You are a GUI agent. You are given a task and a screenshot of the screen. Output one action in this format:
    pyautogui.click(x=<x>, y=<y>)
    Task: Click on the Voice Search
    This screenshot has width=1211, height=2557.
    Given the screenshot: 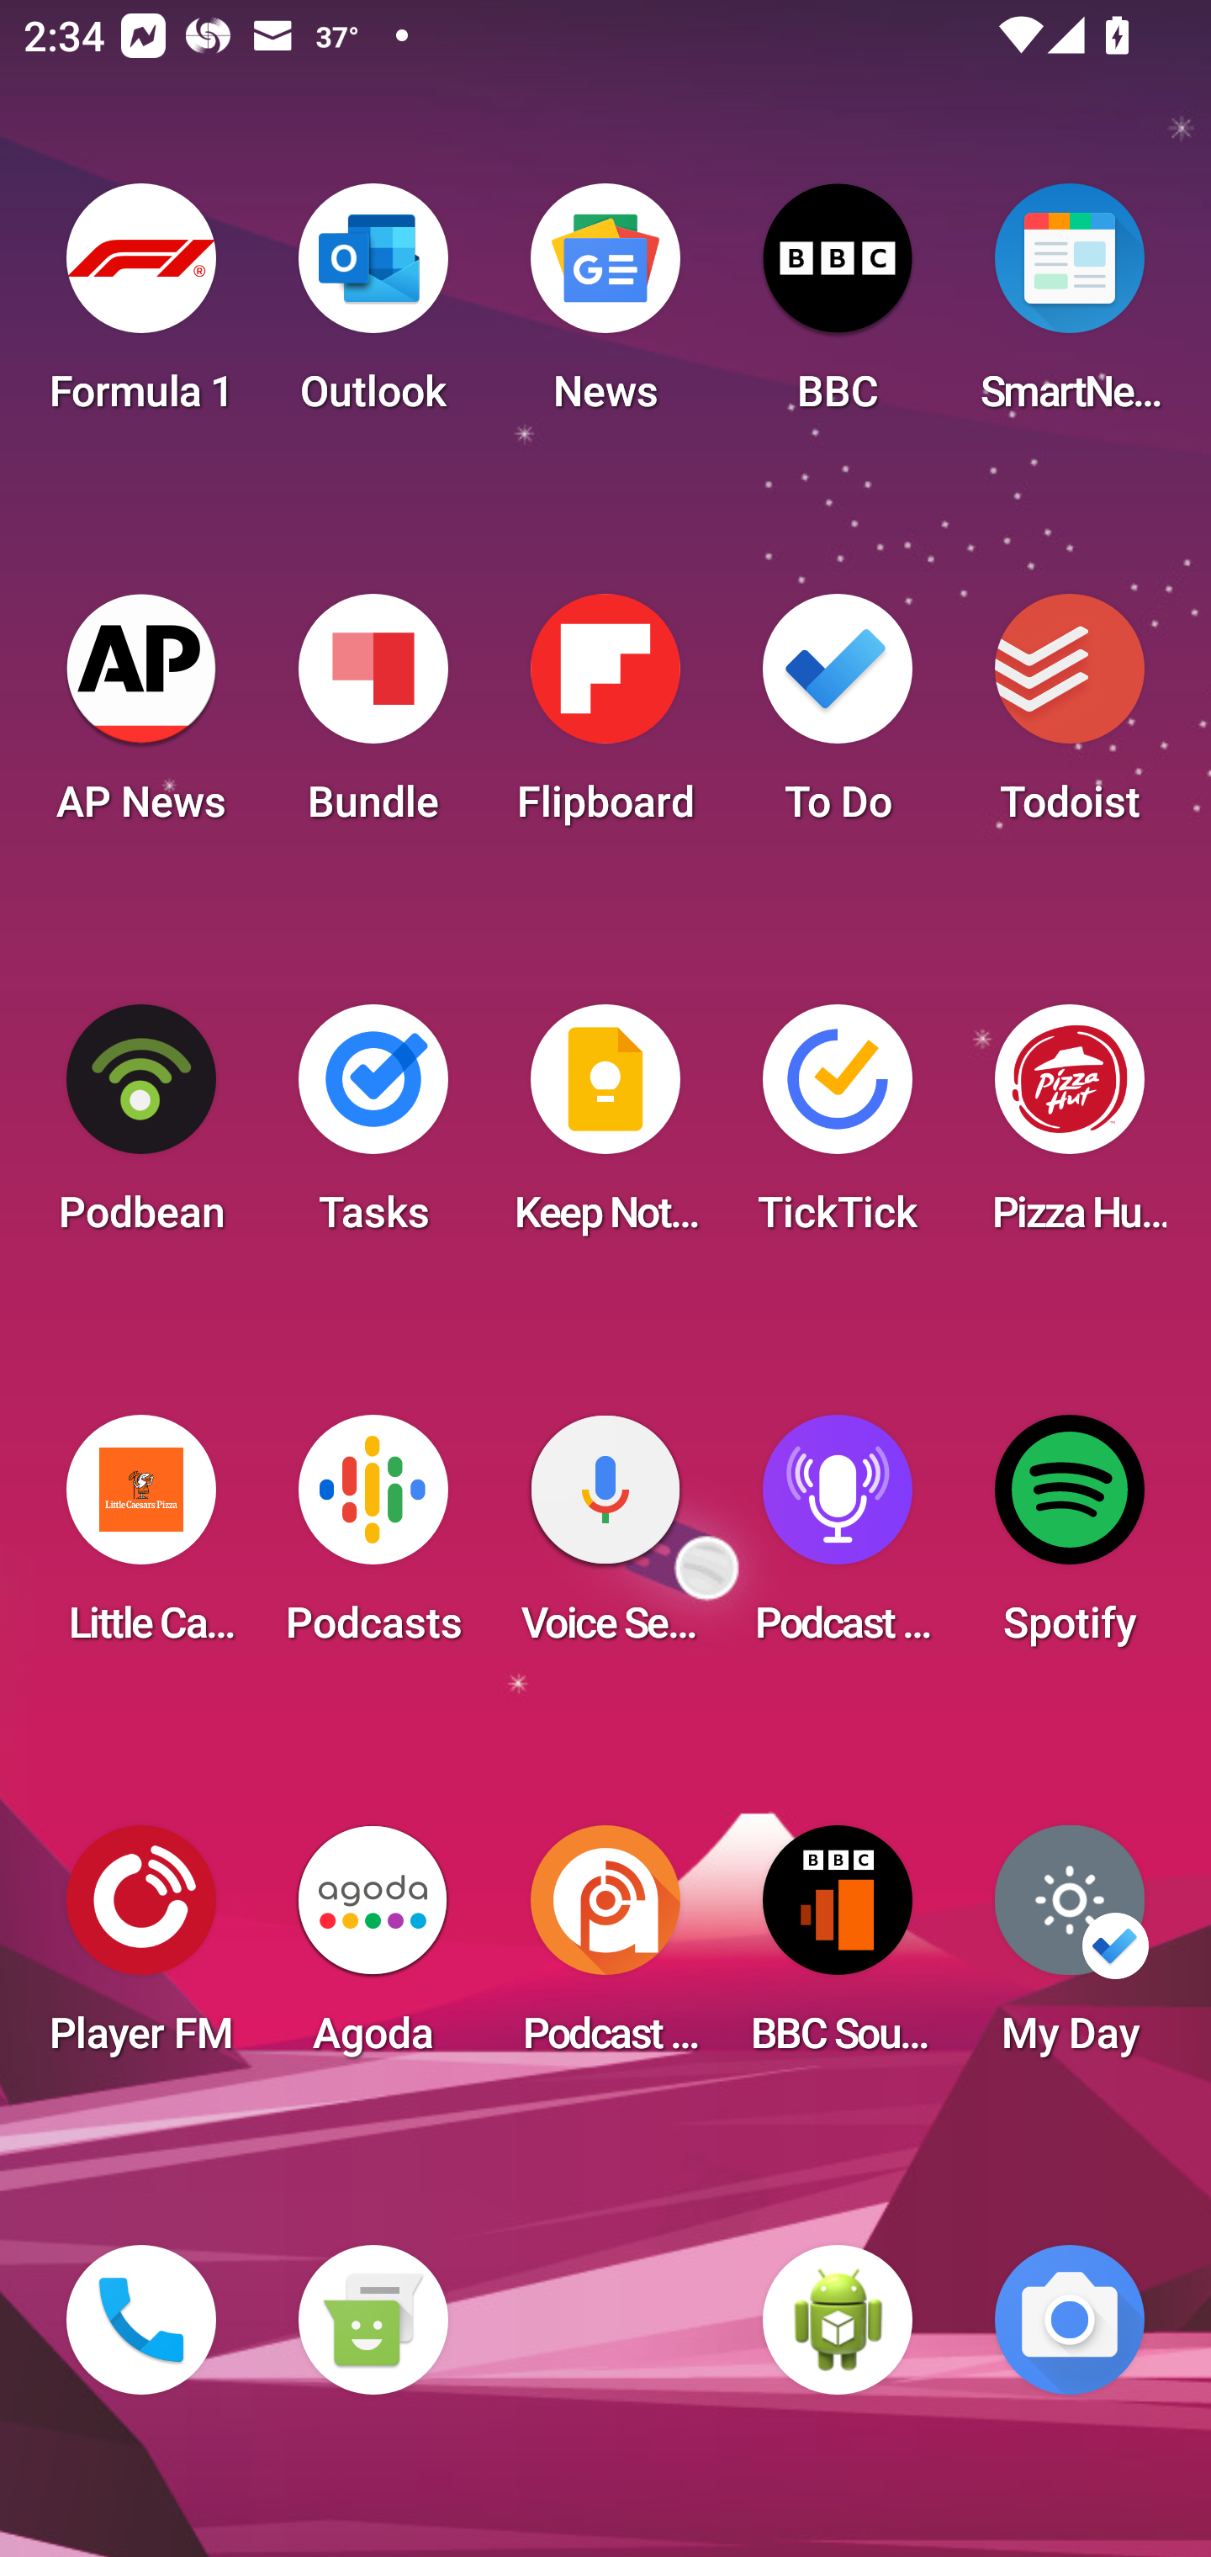 What is the action you would take?
    pyautogui.click(x=605, y=1539)
    